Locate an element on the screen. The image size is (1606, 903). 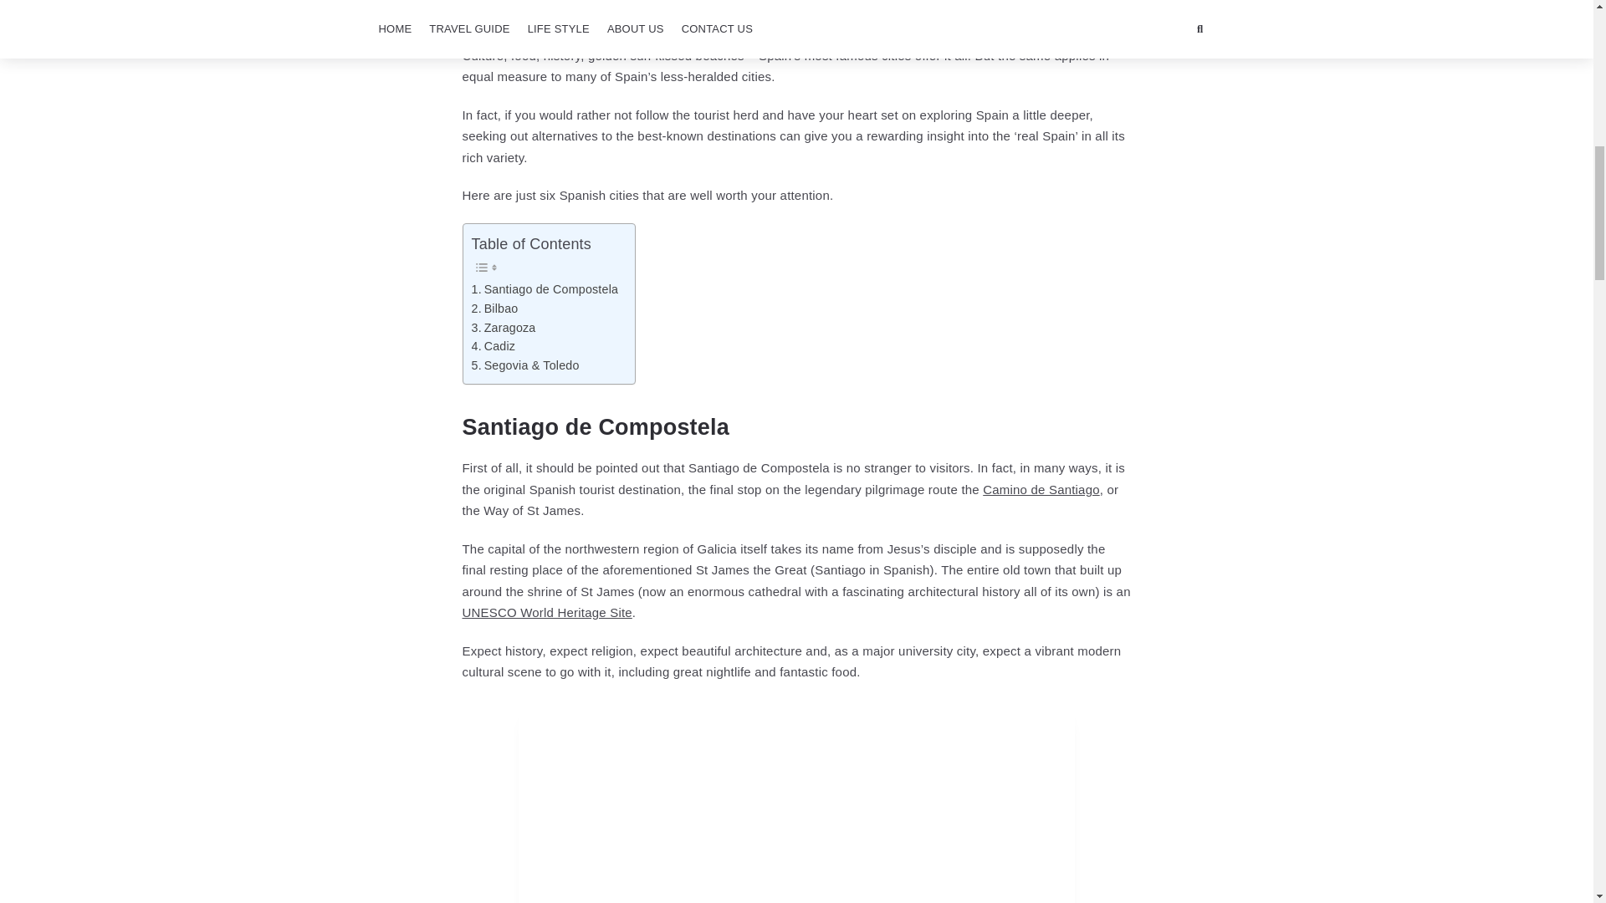
Zaragoza is located at coordinates (504, 328).